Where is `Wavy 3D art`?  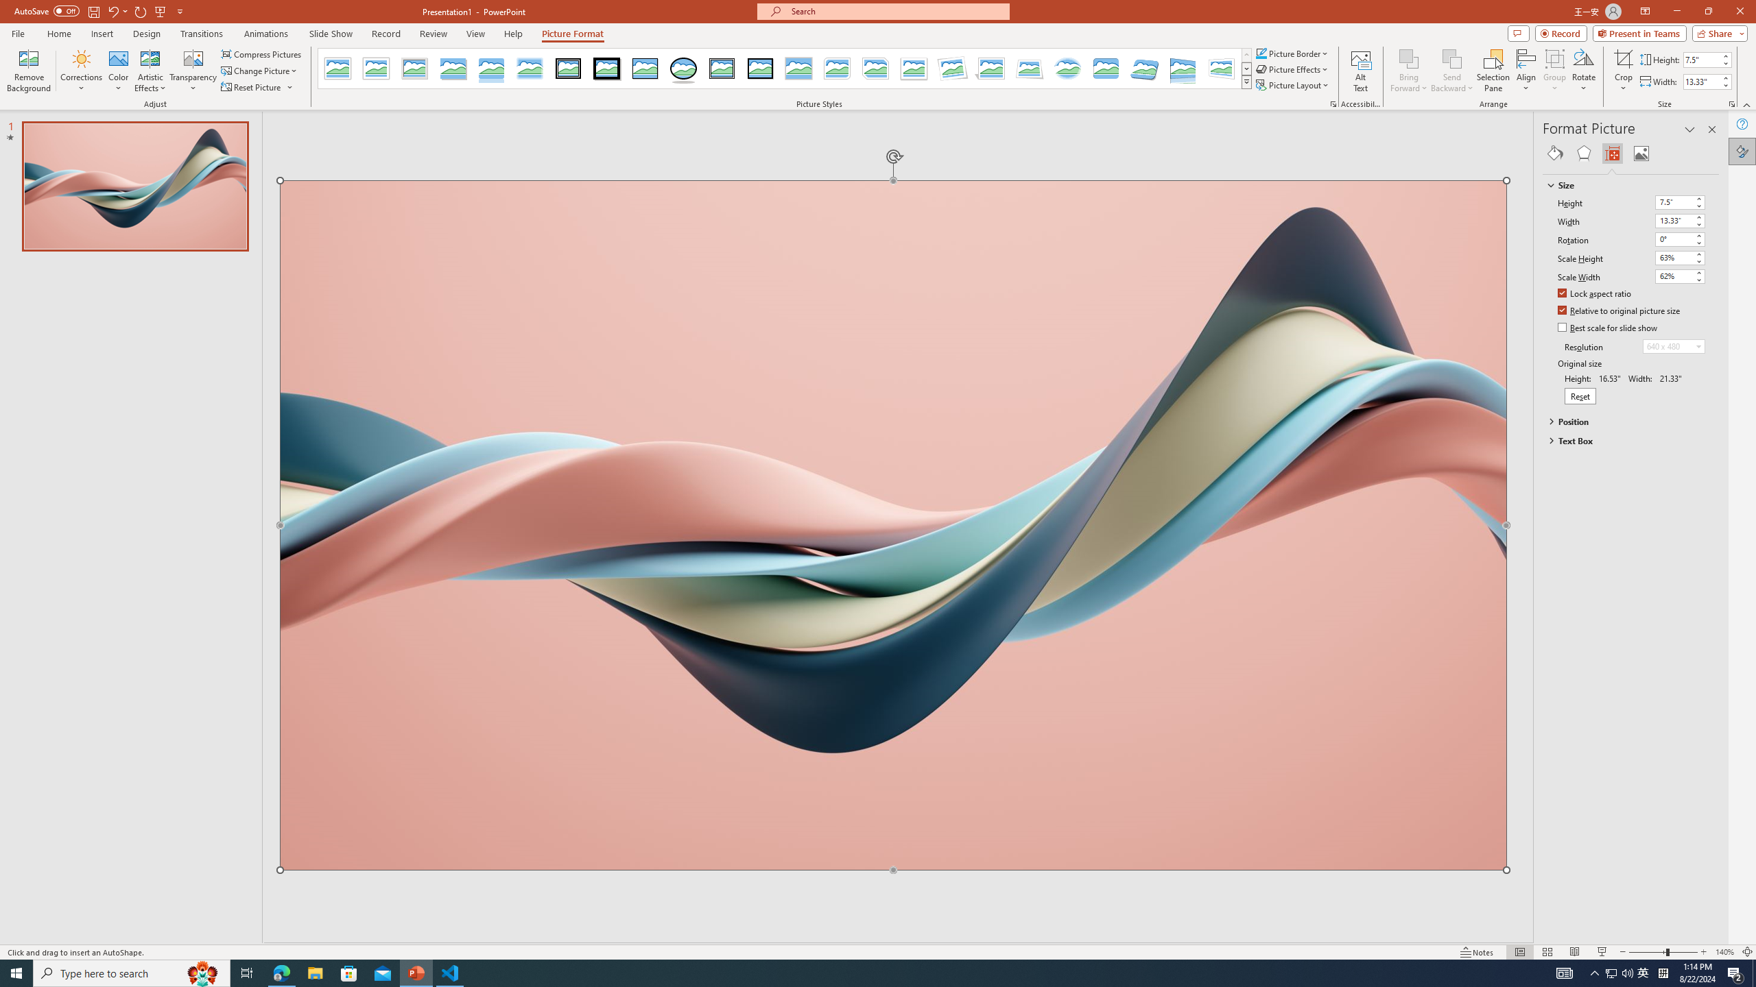 Wavy 3D art is located at coordinates (893, 525).